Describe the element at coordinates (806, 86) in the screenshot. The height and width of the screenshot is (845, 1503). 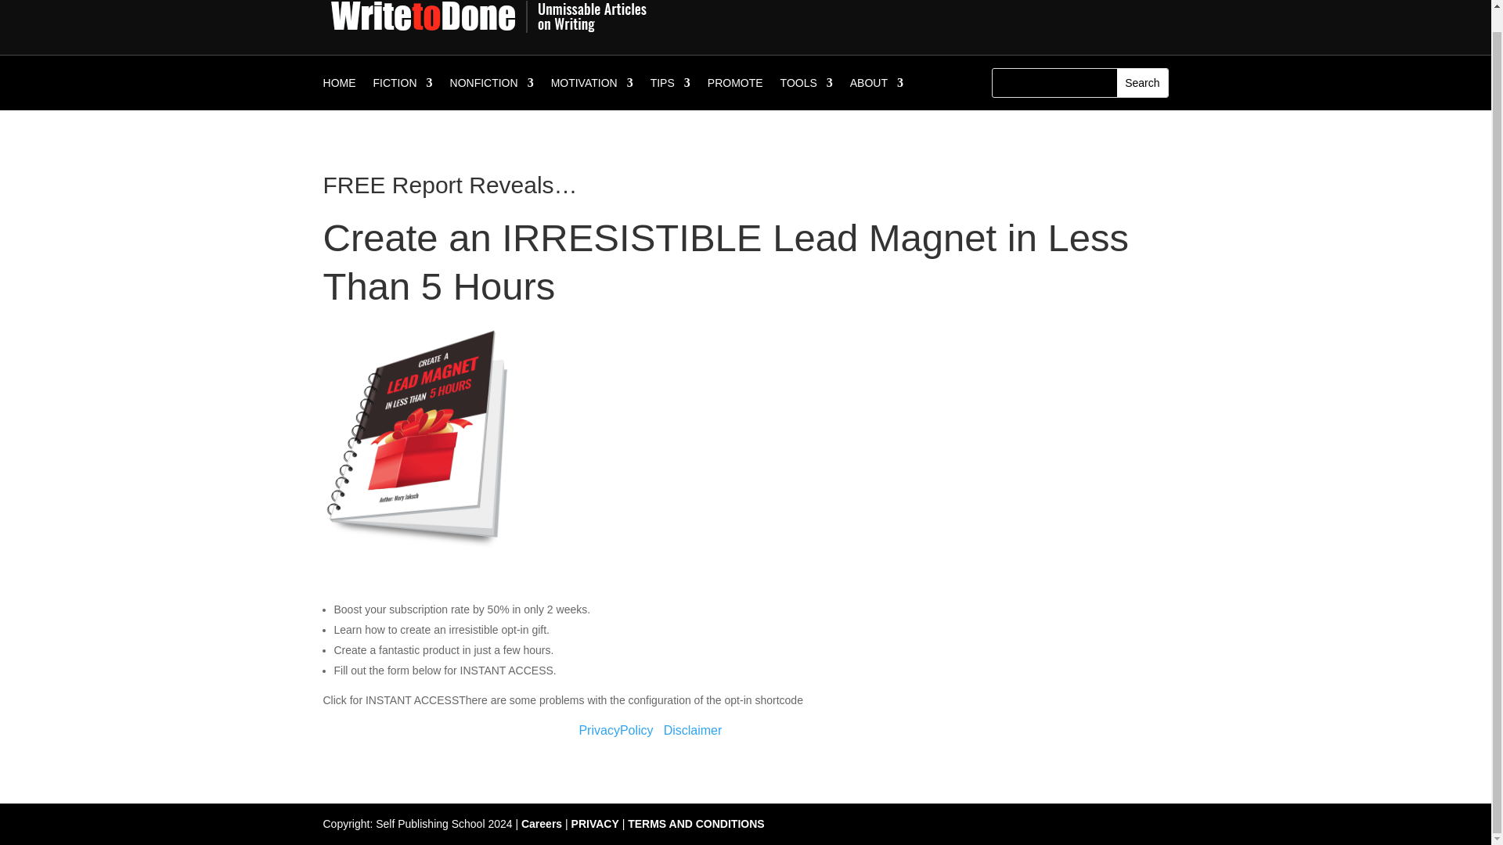
I see `TOOLS` at that location.